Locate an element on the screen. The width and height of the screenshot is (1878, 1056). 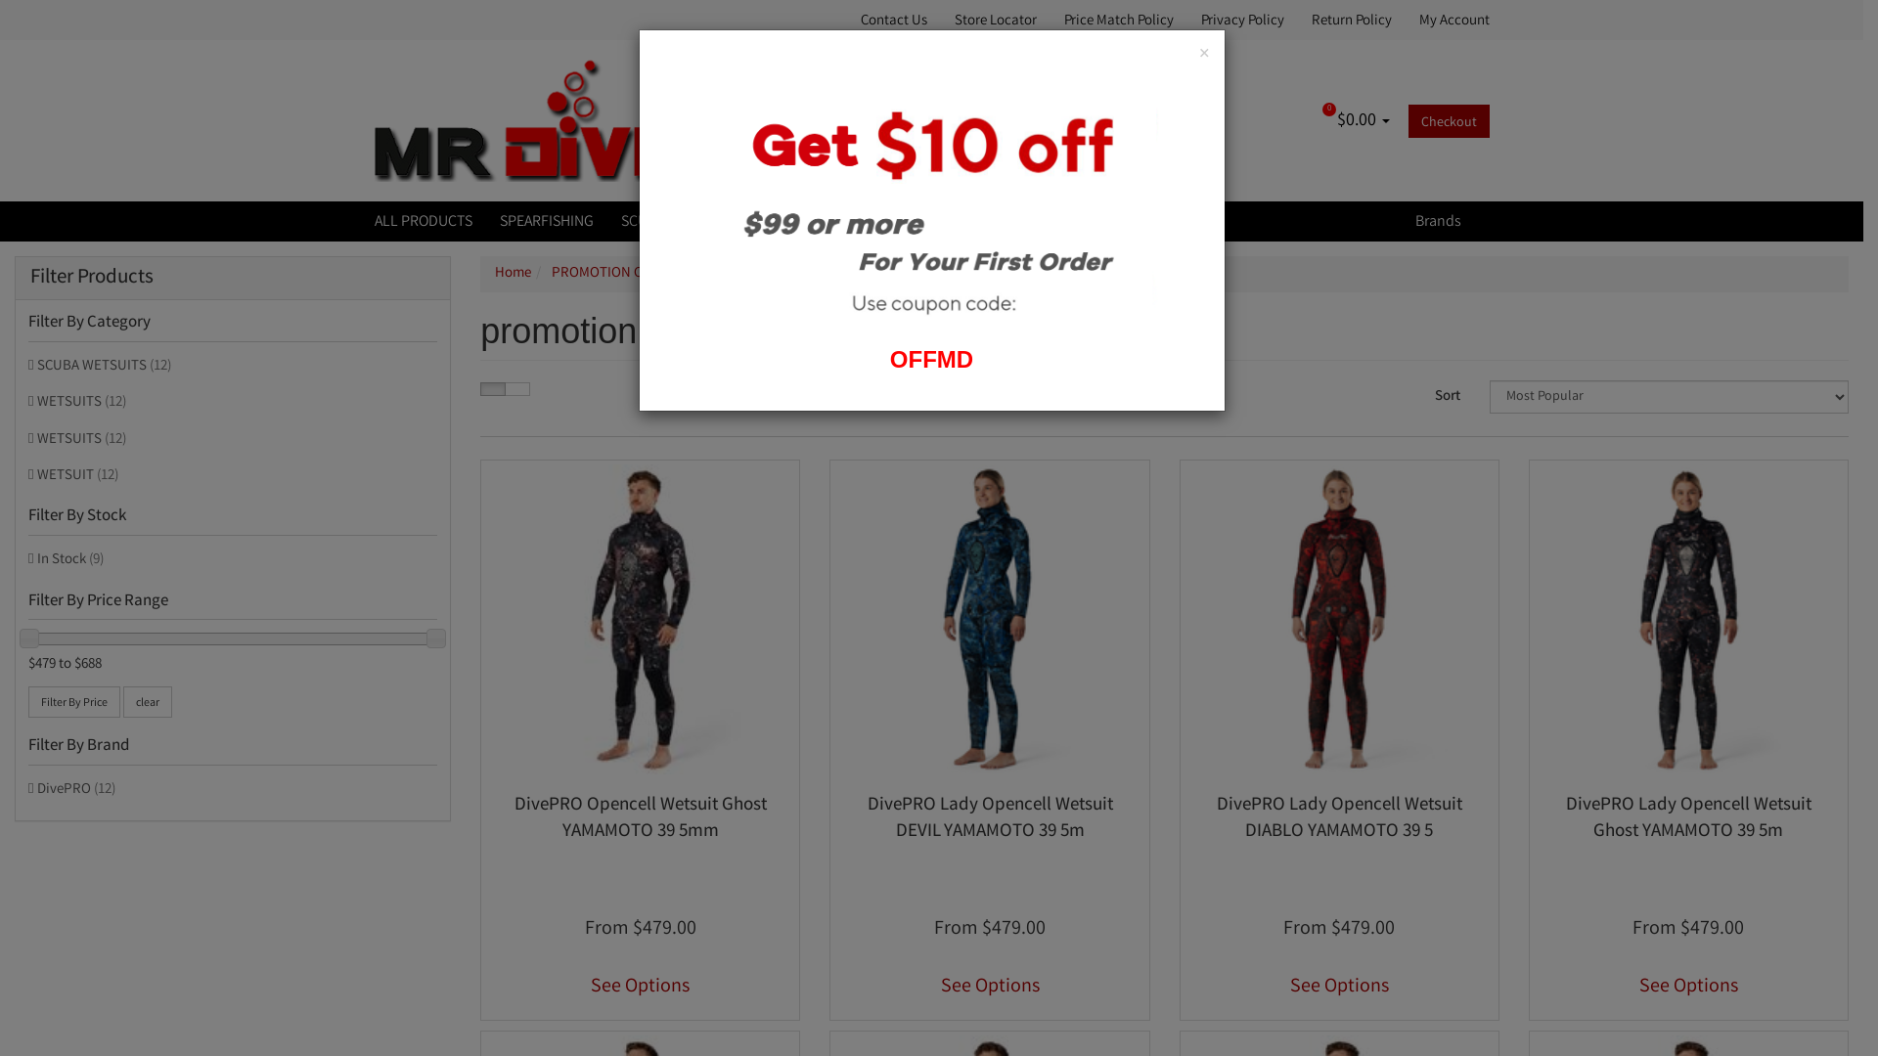
DivePRO (12) is located at coordinates (233, 790).